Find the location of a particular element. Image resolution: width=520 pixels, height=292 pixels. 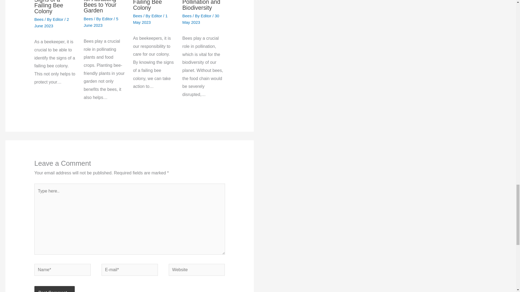

Bees is located at coordinates (39, 19).